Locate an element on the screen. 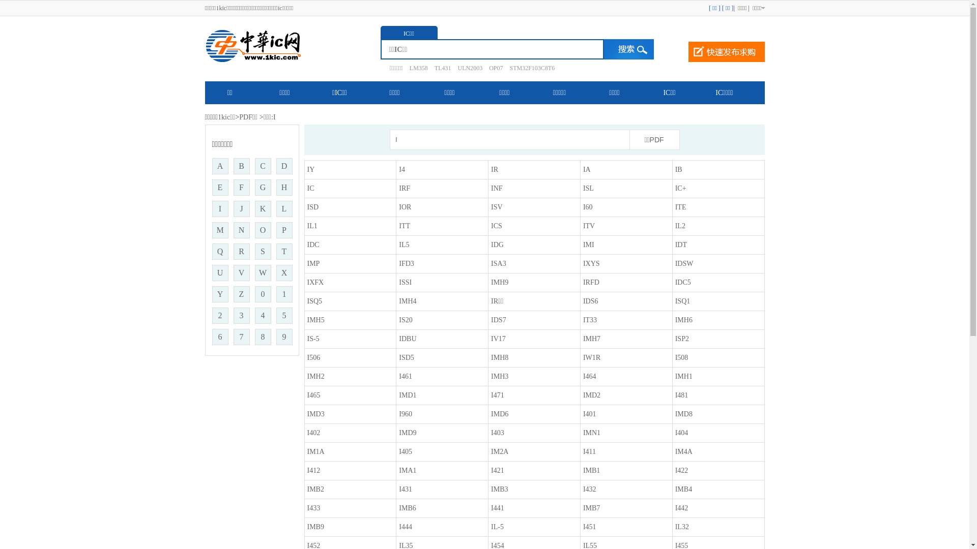  ICS is located at coordinates (497, 226).